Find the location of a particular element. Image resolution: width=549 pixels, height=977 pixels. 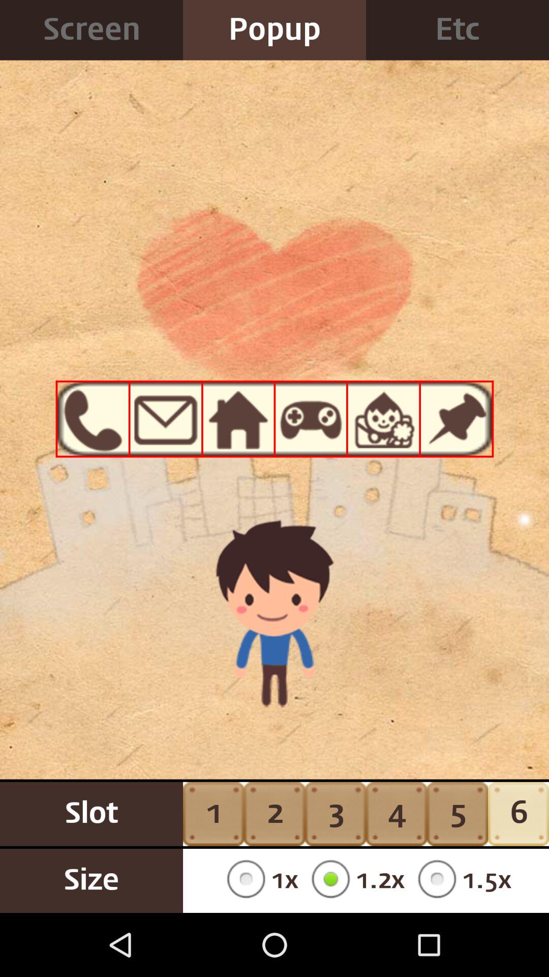

swipe until the popup item is located at coordinates (274, 30).